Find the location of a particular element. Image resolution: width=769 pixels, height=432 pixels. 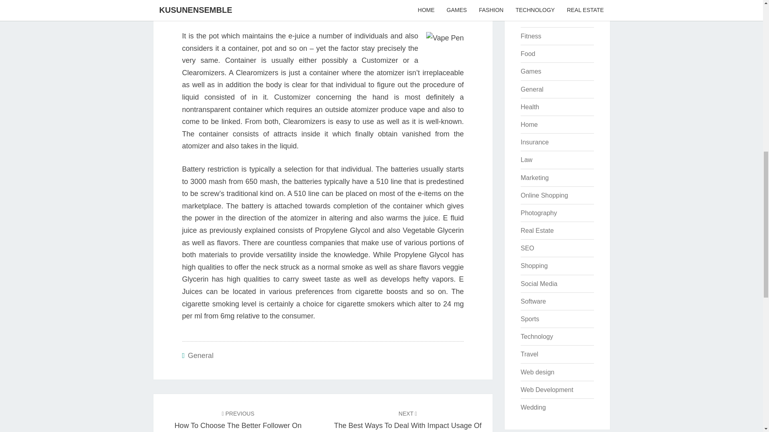

General is located at coordinates (532, 89).